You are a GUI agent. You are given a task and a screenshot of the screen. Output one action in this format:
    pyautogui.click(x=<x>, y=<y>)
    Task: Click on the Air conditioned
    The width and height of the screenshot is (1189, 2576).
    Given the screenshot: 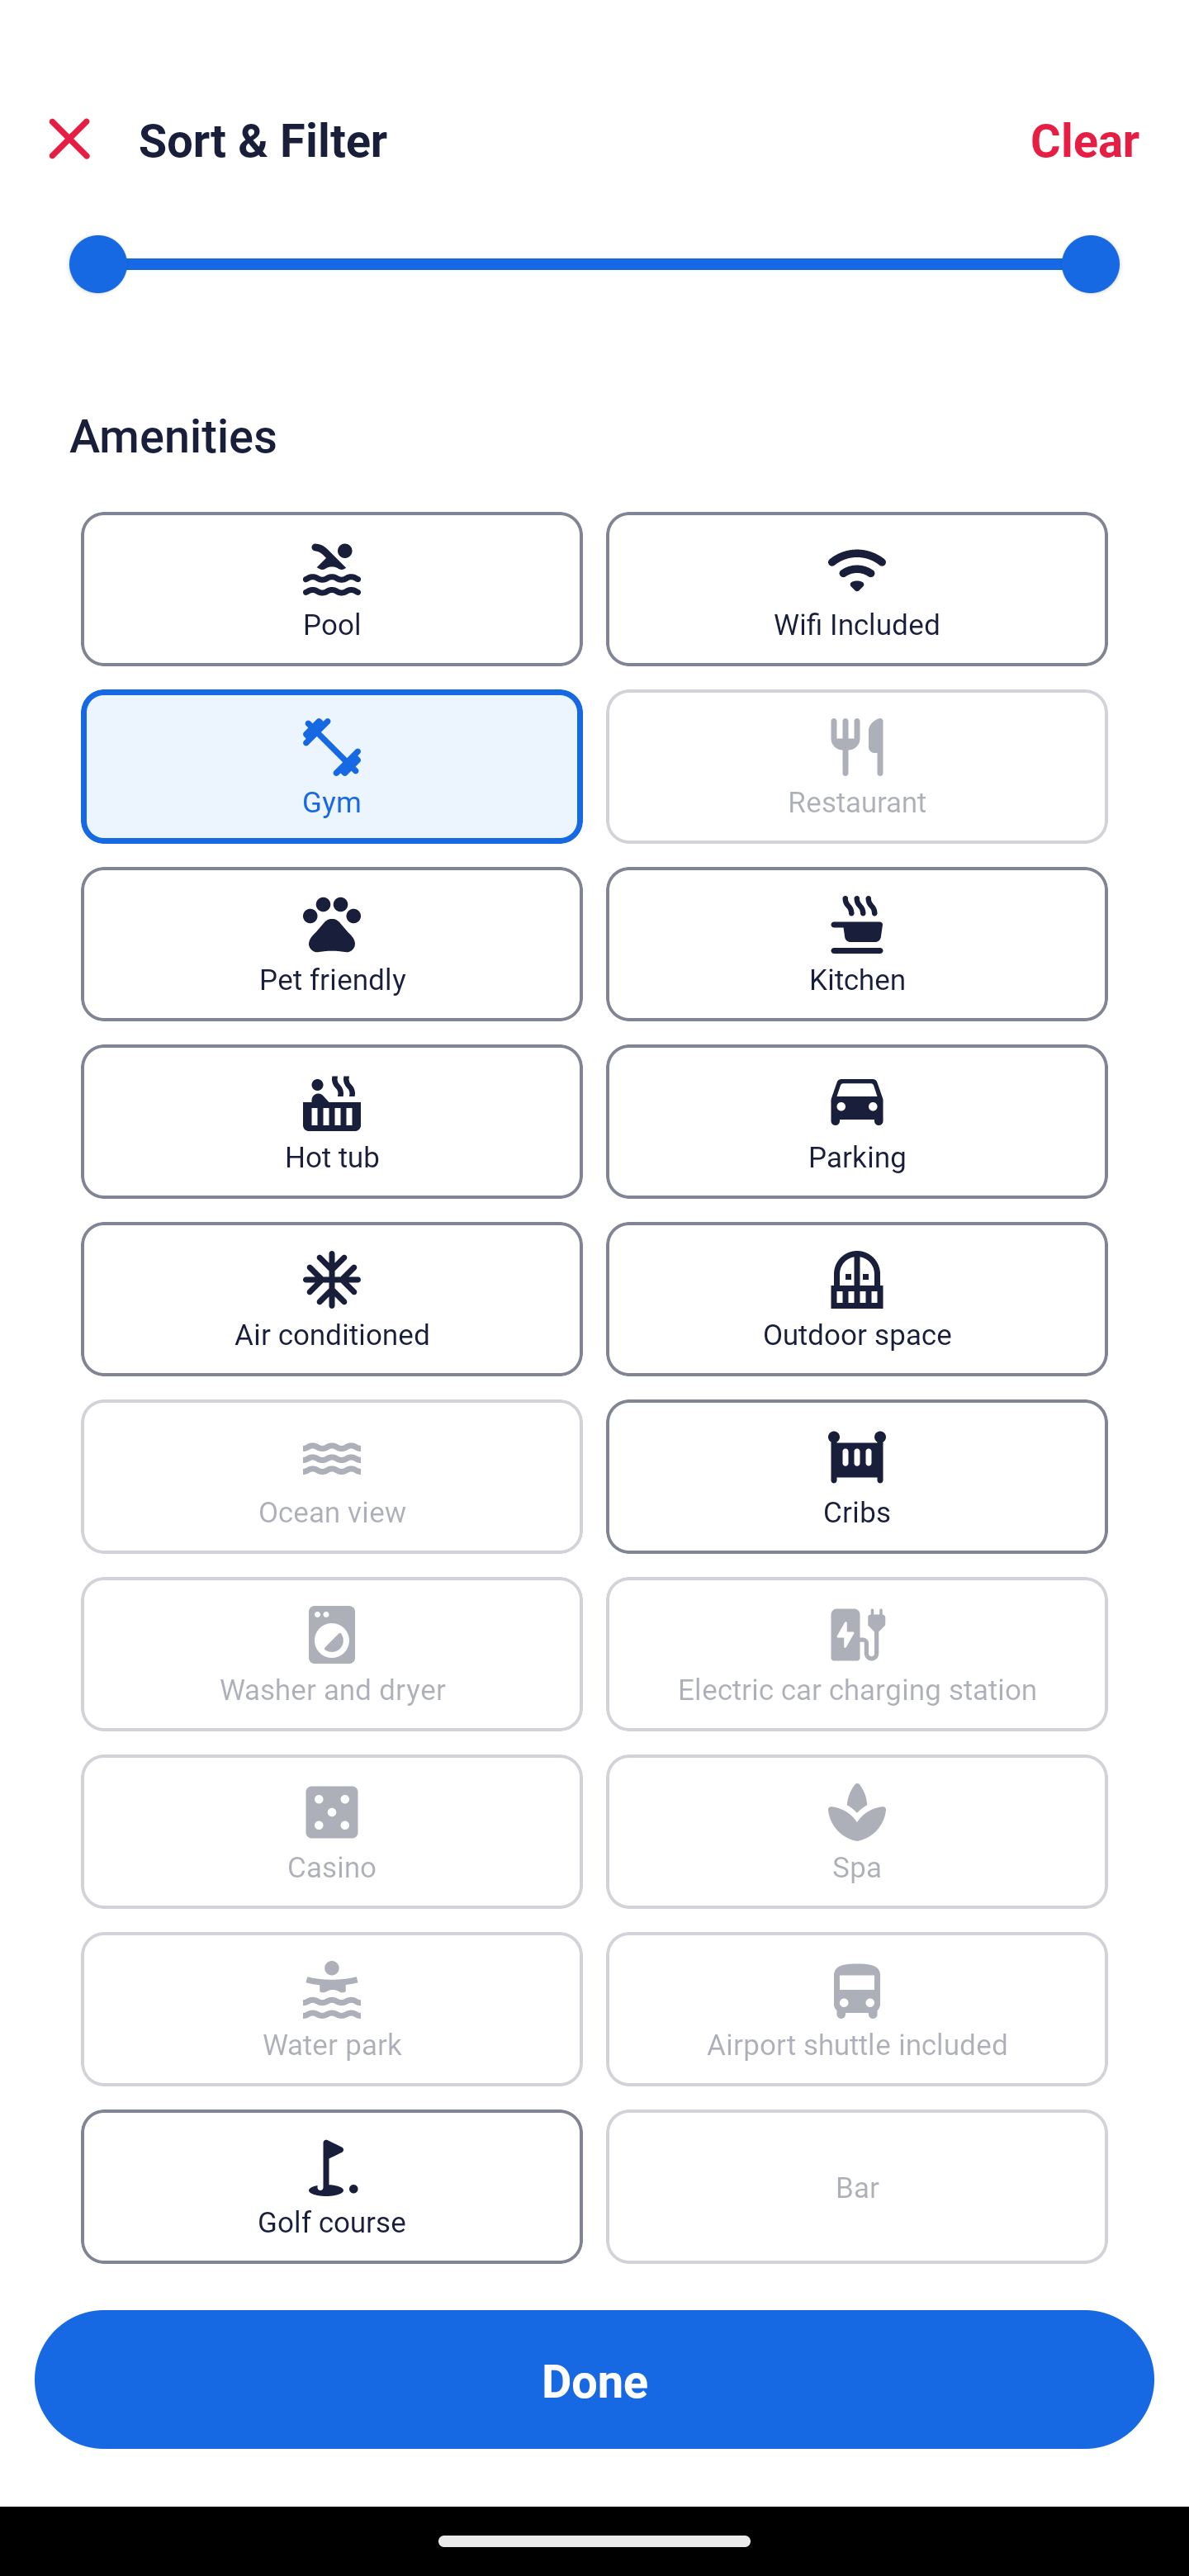 What is the action you would take?
    pyautogui.click(x=331, y=1298)
    